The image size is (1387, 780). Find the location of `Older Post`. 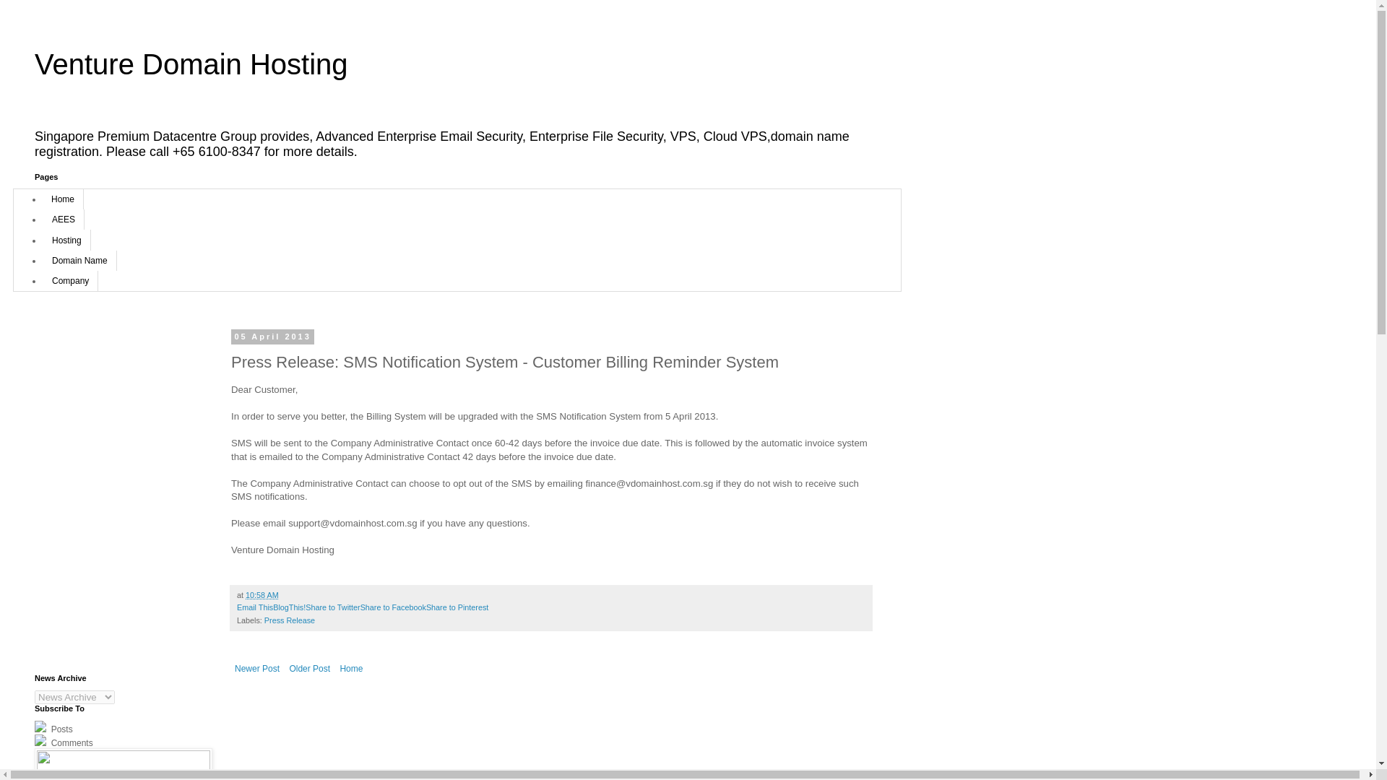

Older Post is located at coordinates (309, 669).